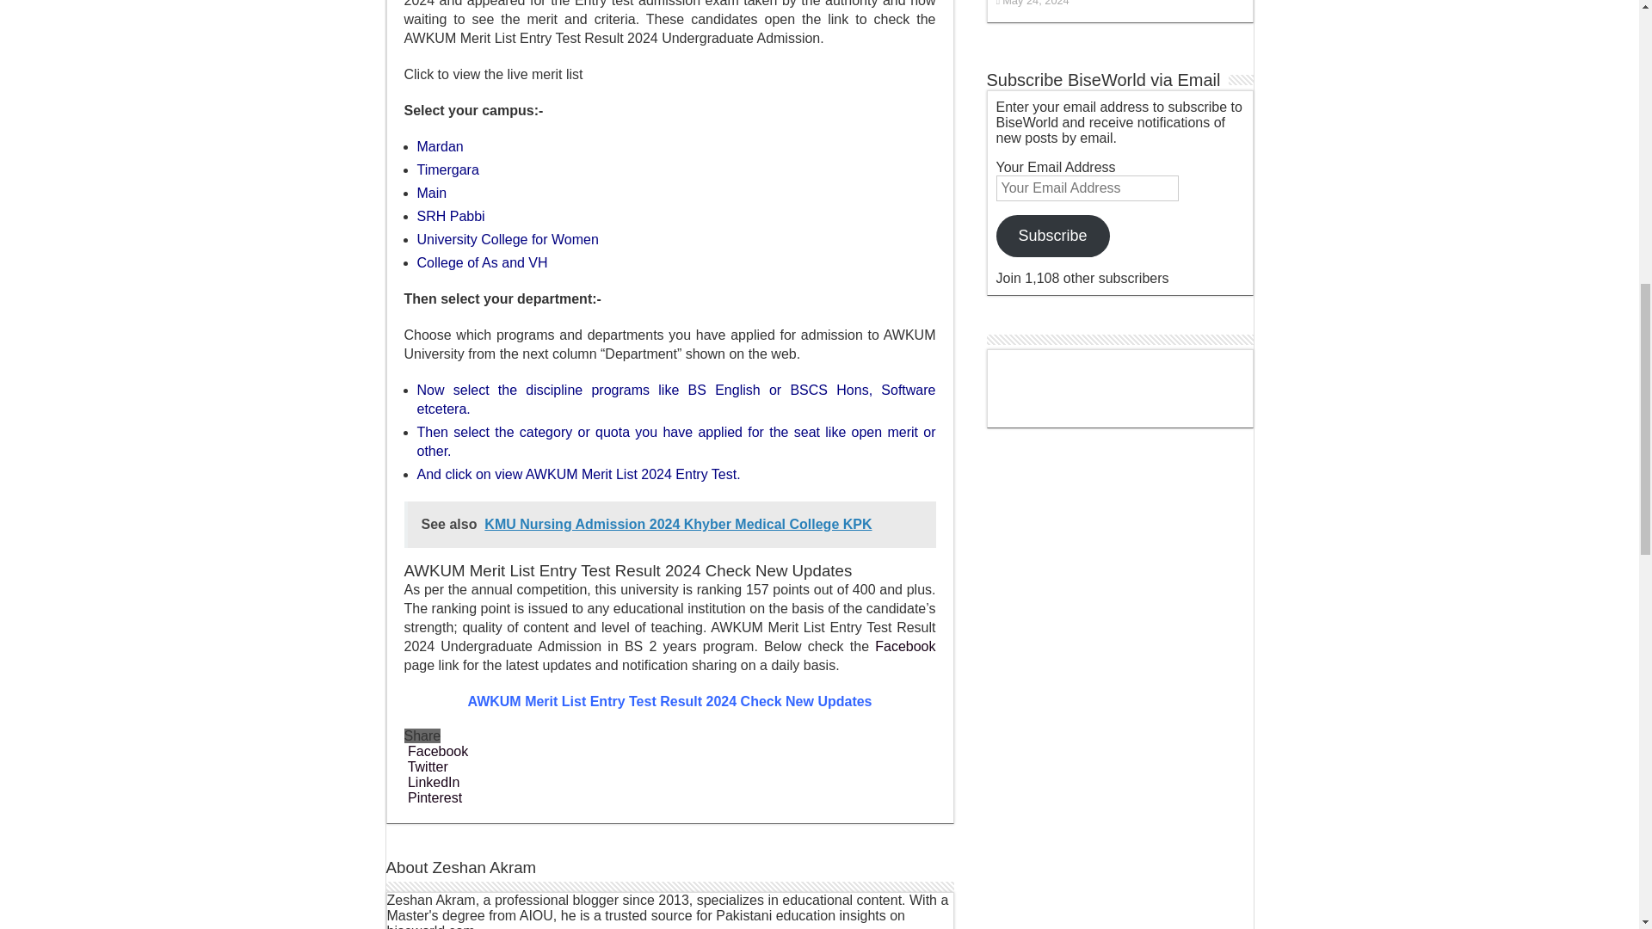 This screenshot has width=1652, height=929. What do you see at coordinates (437, 752) in the screenshot?
I see `Facebook` at bounding box center [437, 752].